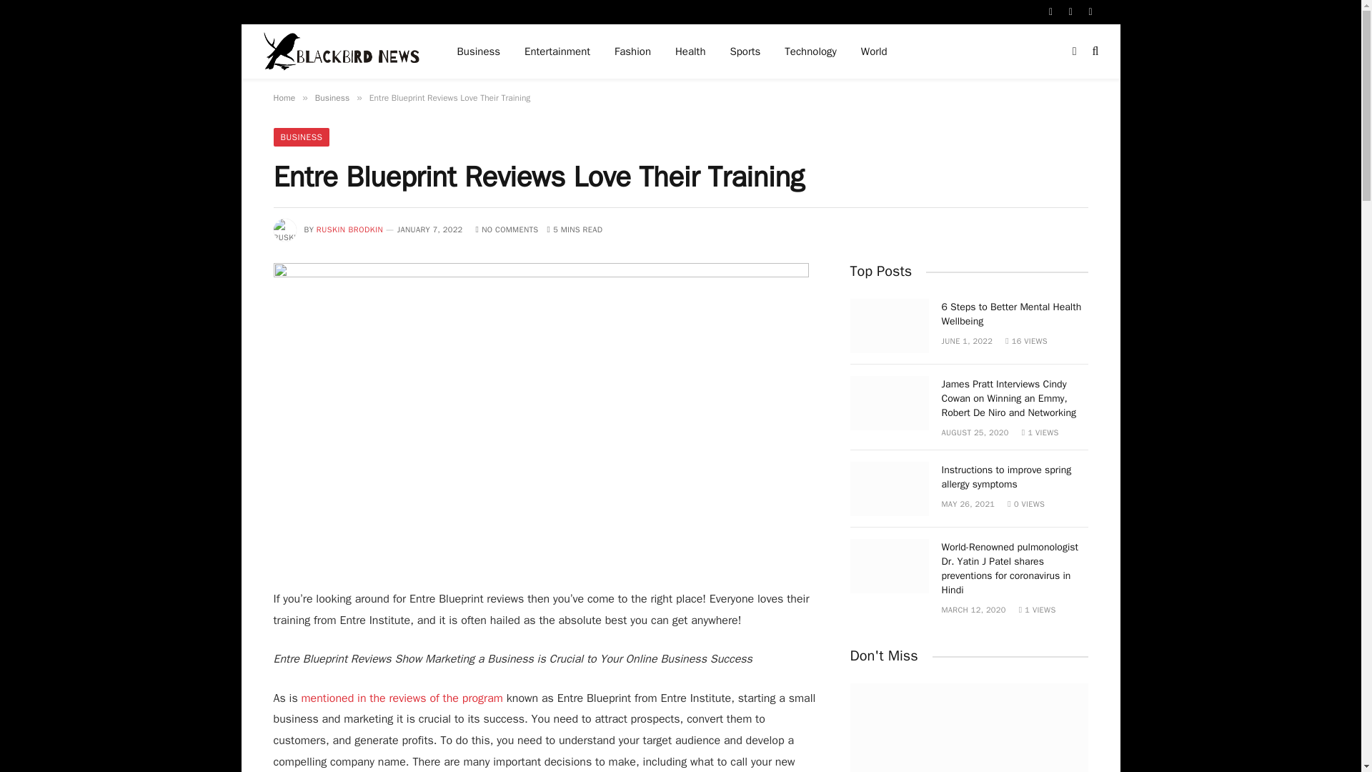 This screenshot has height=772, width=1372. I want to click on Home, so click(284, 97).